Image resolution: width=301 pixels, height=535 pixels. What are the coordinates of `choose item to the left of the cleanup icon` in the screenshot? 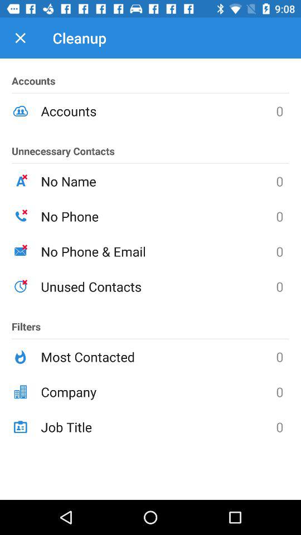 It's located at (20, 38).